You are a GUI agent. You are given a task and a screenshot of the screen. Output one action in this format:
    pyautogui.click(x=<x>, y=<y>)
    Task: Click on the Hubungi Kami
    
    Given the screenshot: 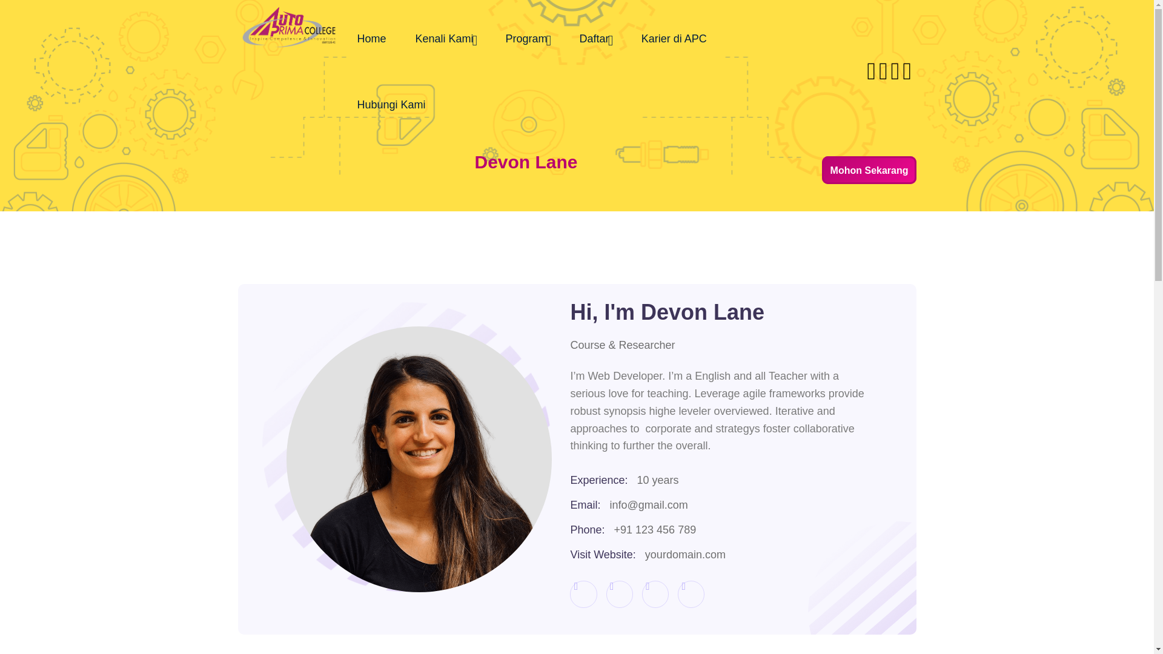 What is the action you would take?
    pyautogui.click(x=391, y=104)
    